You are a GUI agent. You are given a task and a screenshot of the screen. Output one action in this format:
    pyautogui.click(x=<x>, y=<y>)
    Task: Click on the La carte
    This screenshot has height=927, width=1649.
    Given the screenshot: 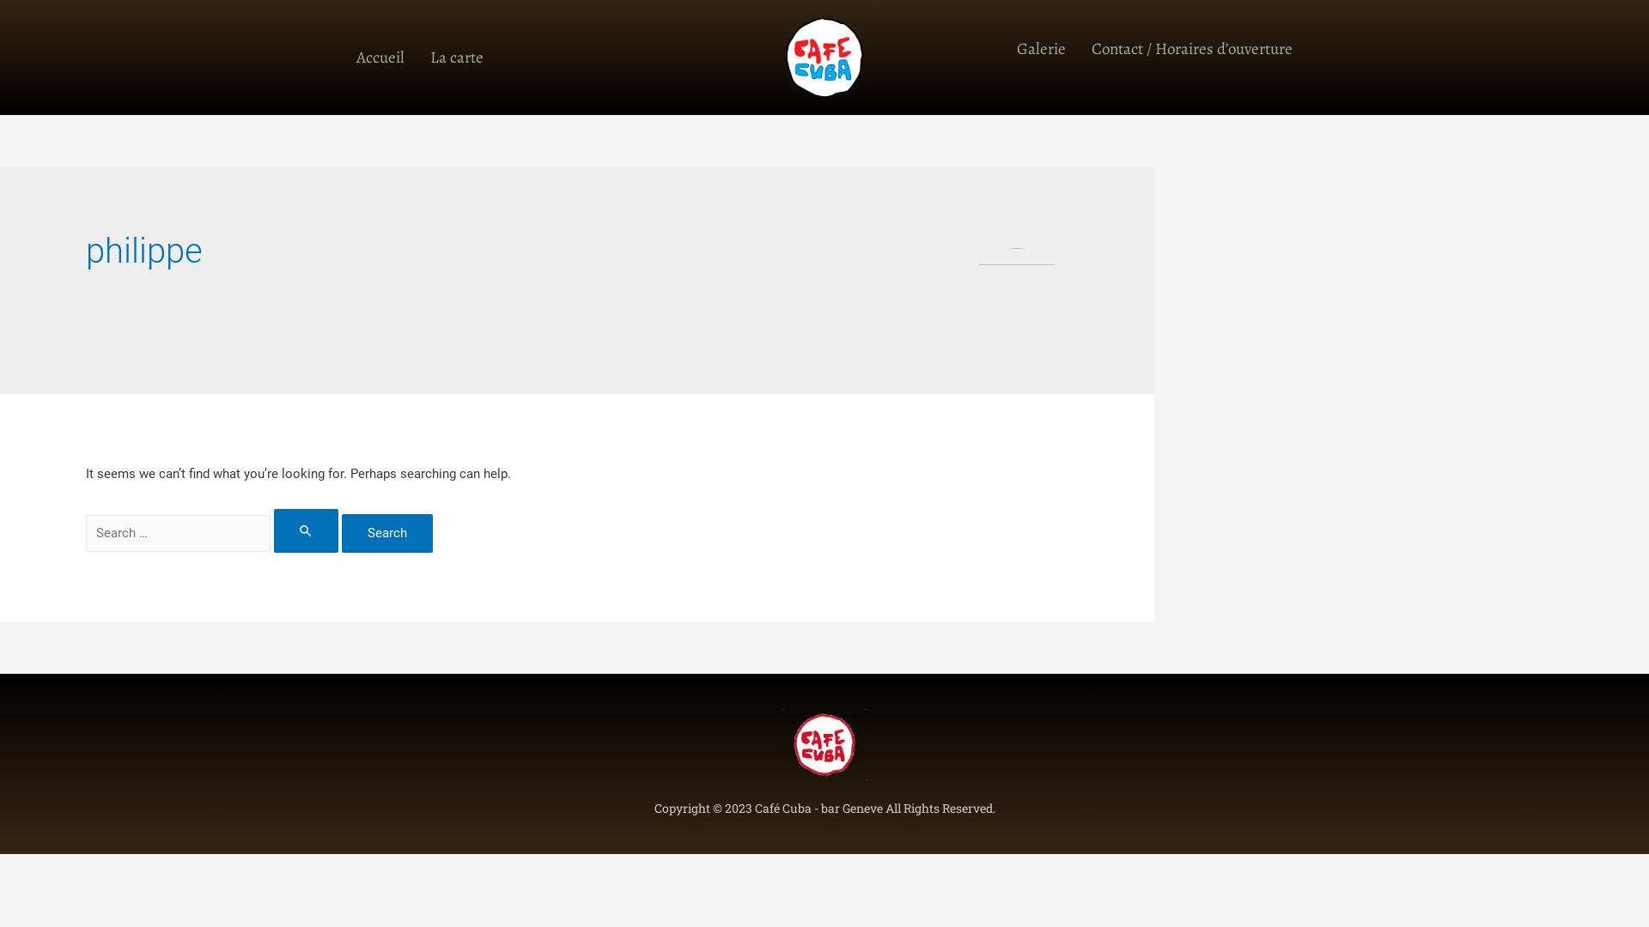 What is the action you would take?
    pyautogui.click(x=457, y=58)
    